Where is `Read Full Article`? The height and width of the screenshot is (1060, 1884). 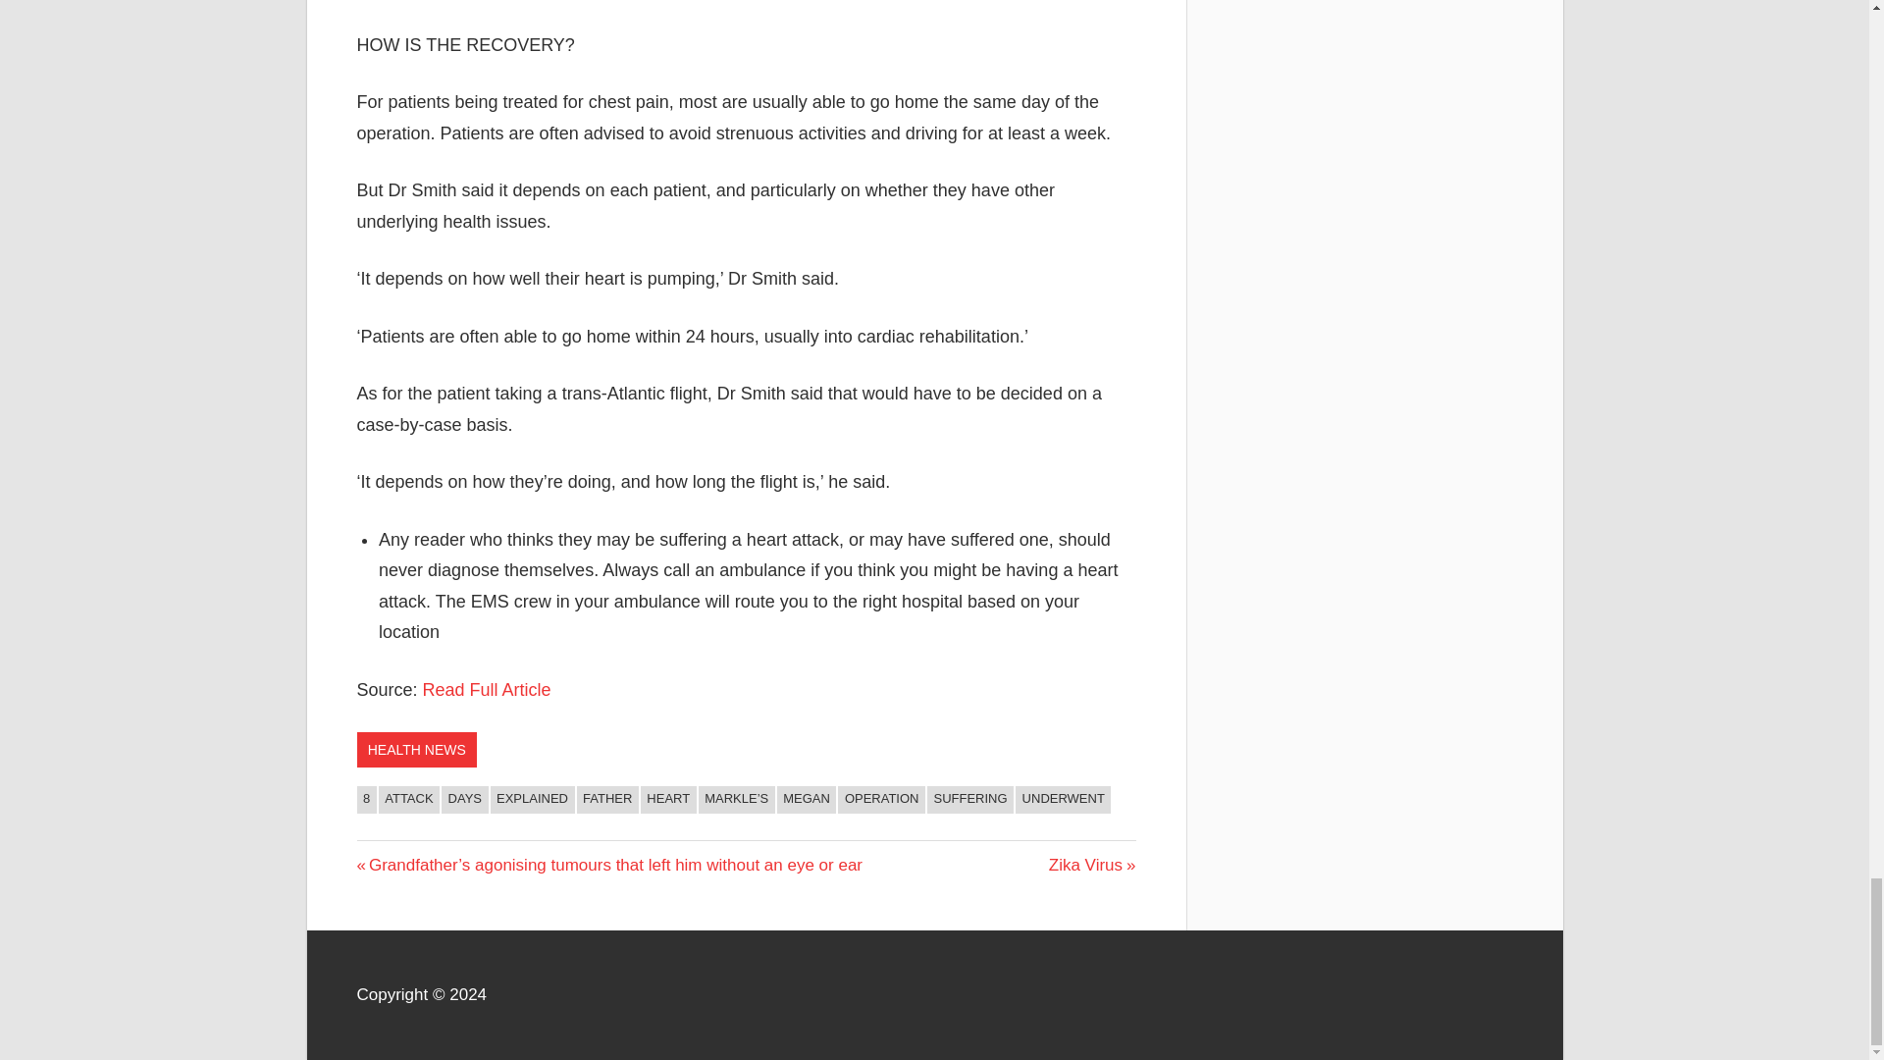
Read Full Article is located at coordinates (487, 689).